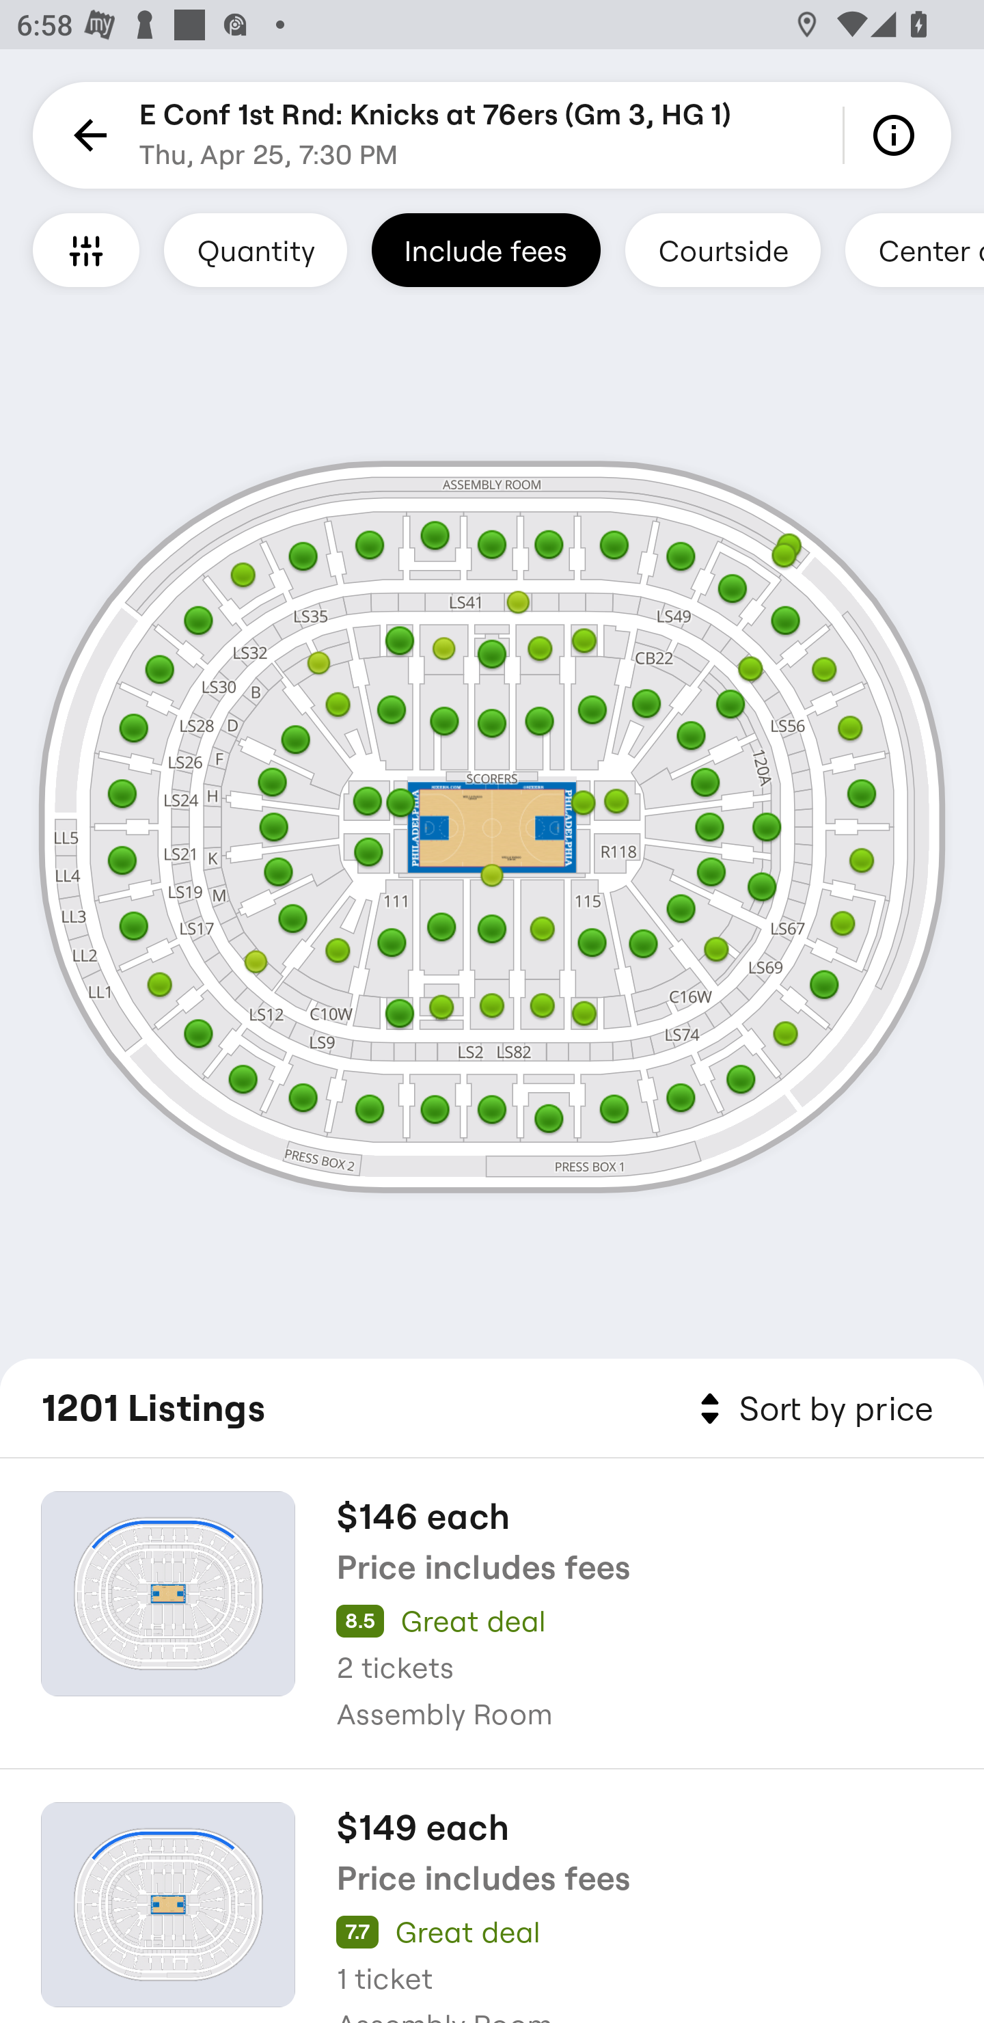 The image size is (984, 2023). Describe the element at coordinates (486, 249) in the screenshot. I see `Include fees` at that location.